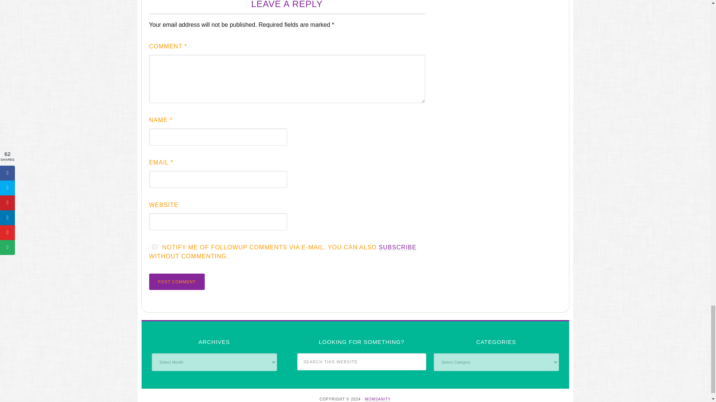 This screenshot has height=402, width=716. Describe the element at coordinates (177, 281) in the screenshot. I see `Post Comment` at that location.